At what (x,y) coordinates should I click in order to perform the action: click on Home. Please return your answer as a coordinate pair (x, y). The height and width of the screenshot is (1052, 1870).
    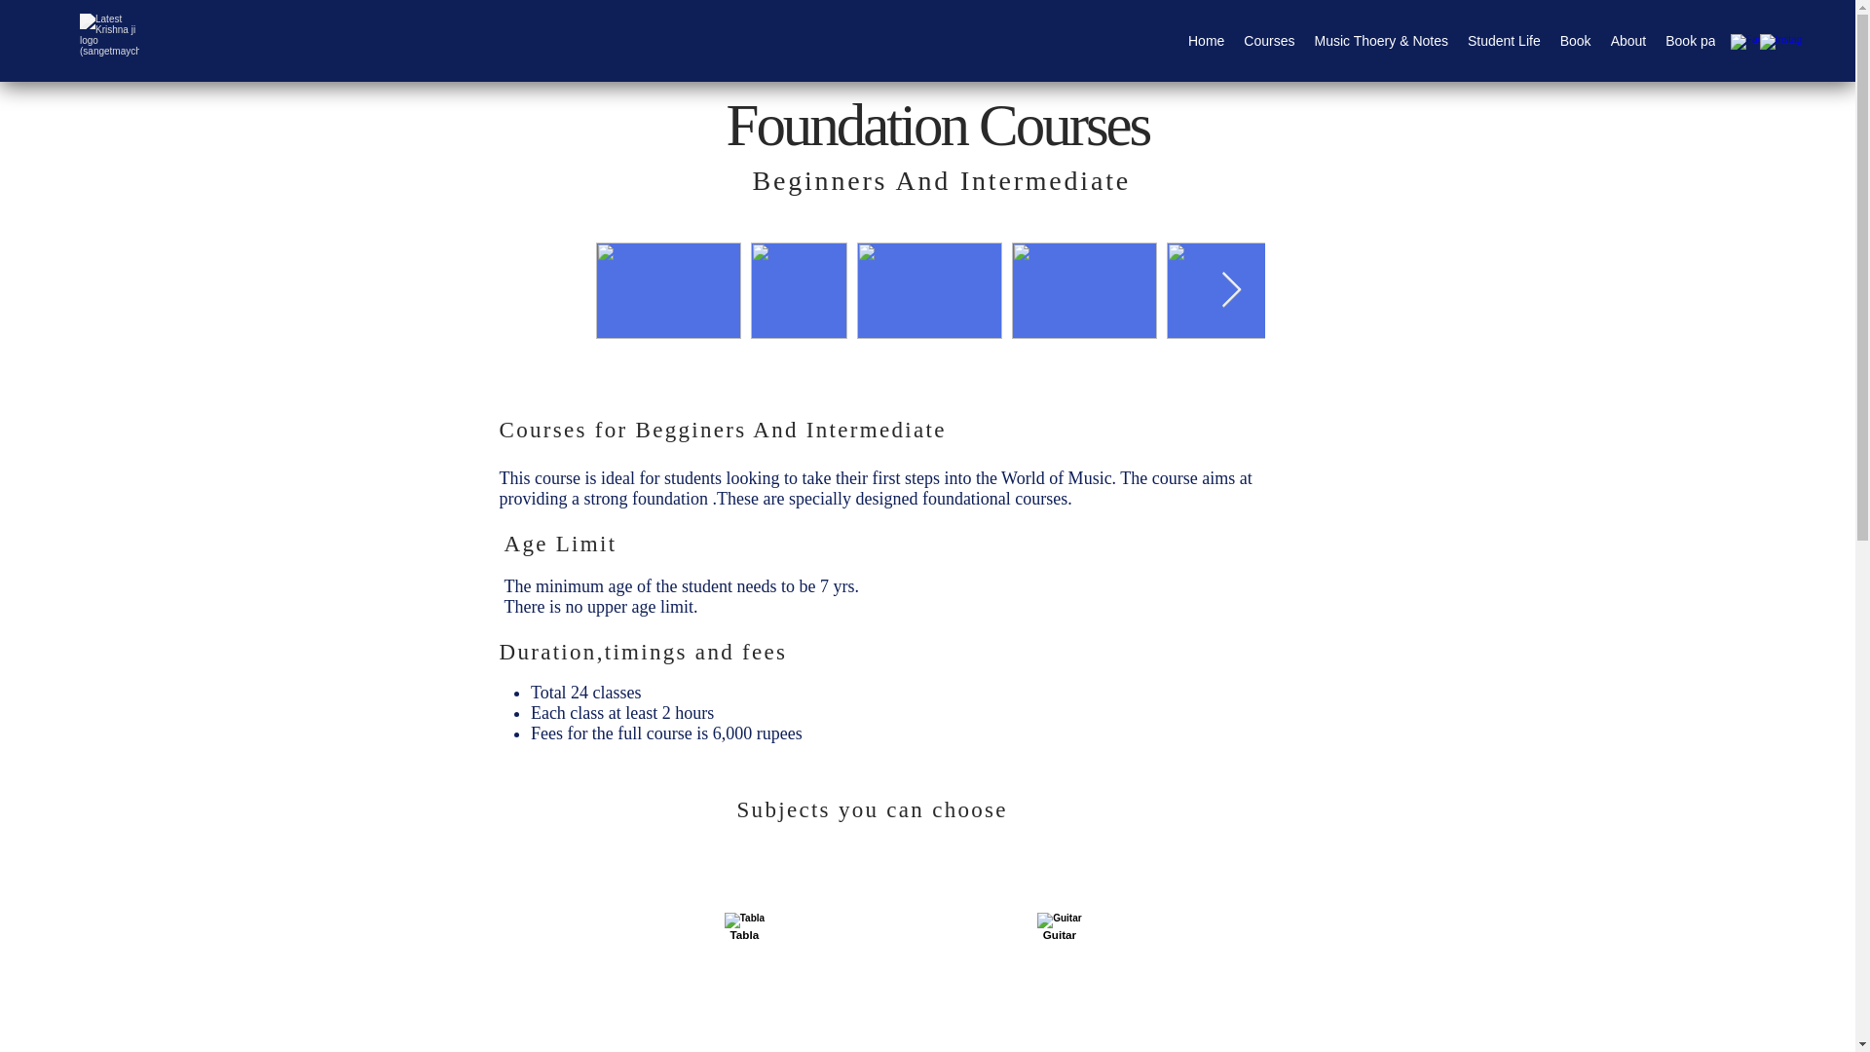
    Looking at the image, I should click on (1206, 44).